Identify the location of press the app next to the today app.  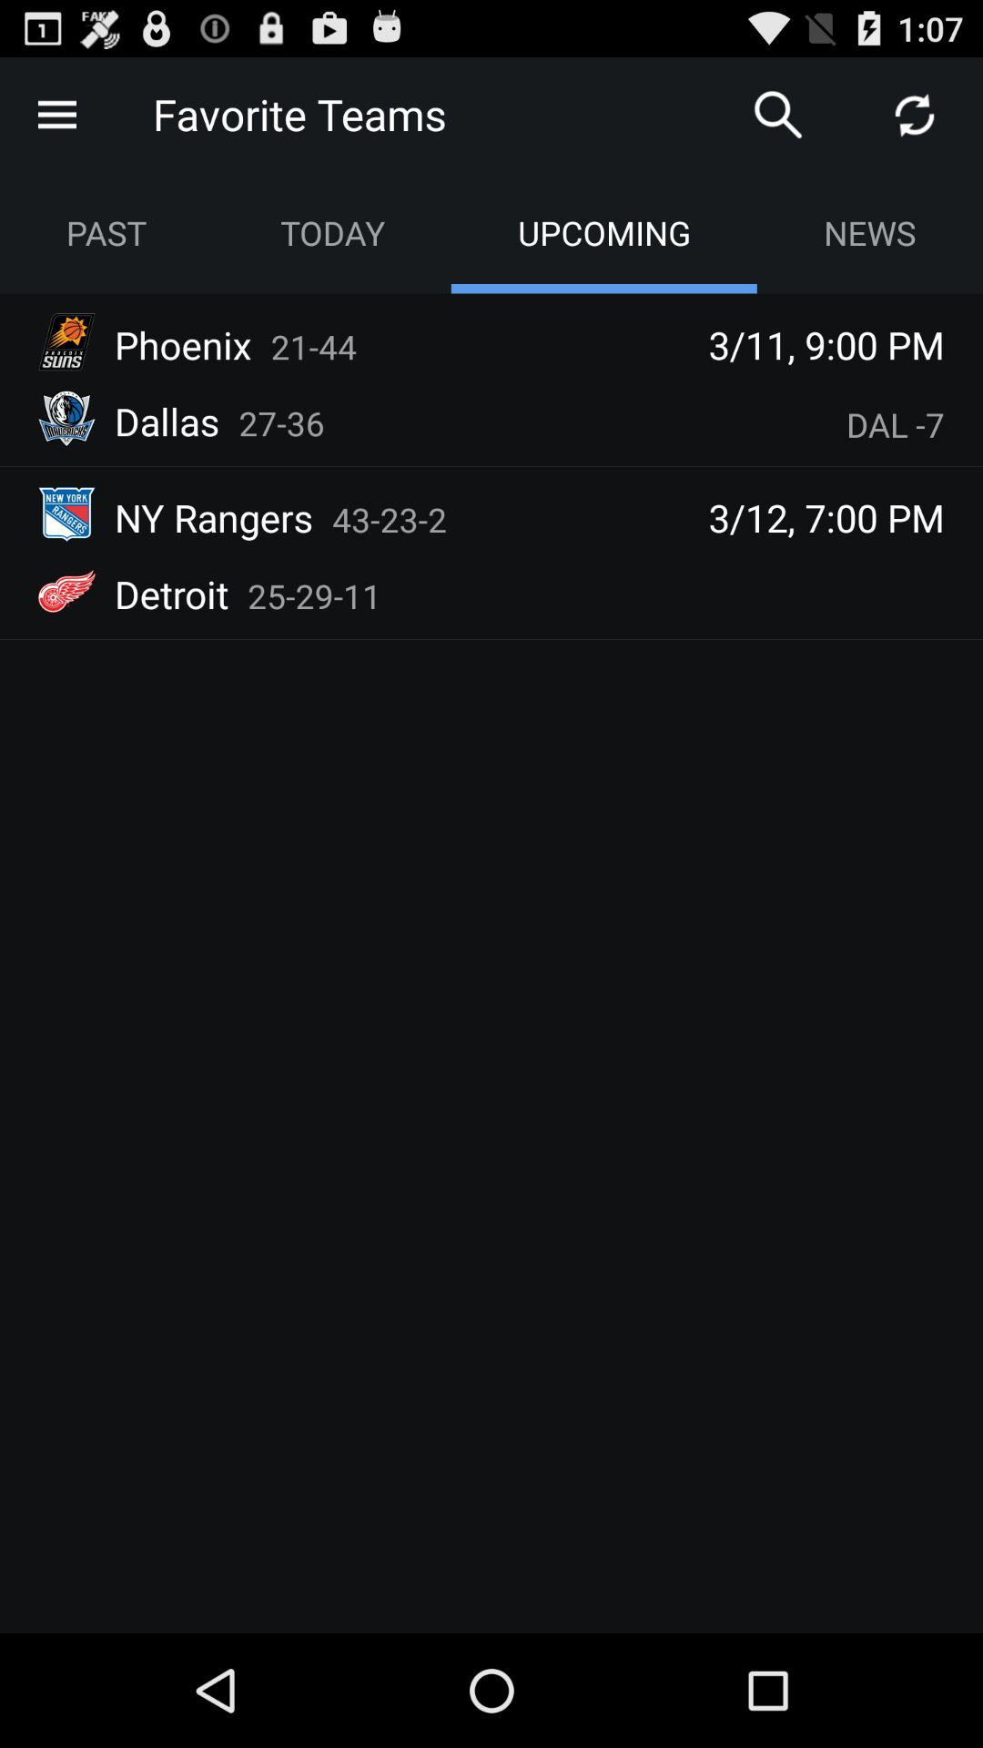
(106, 233).